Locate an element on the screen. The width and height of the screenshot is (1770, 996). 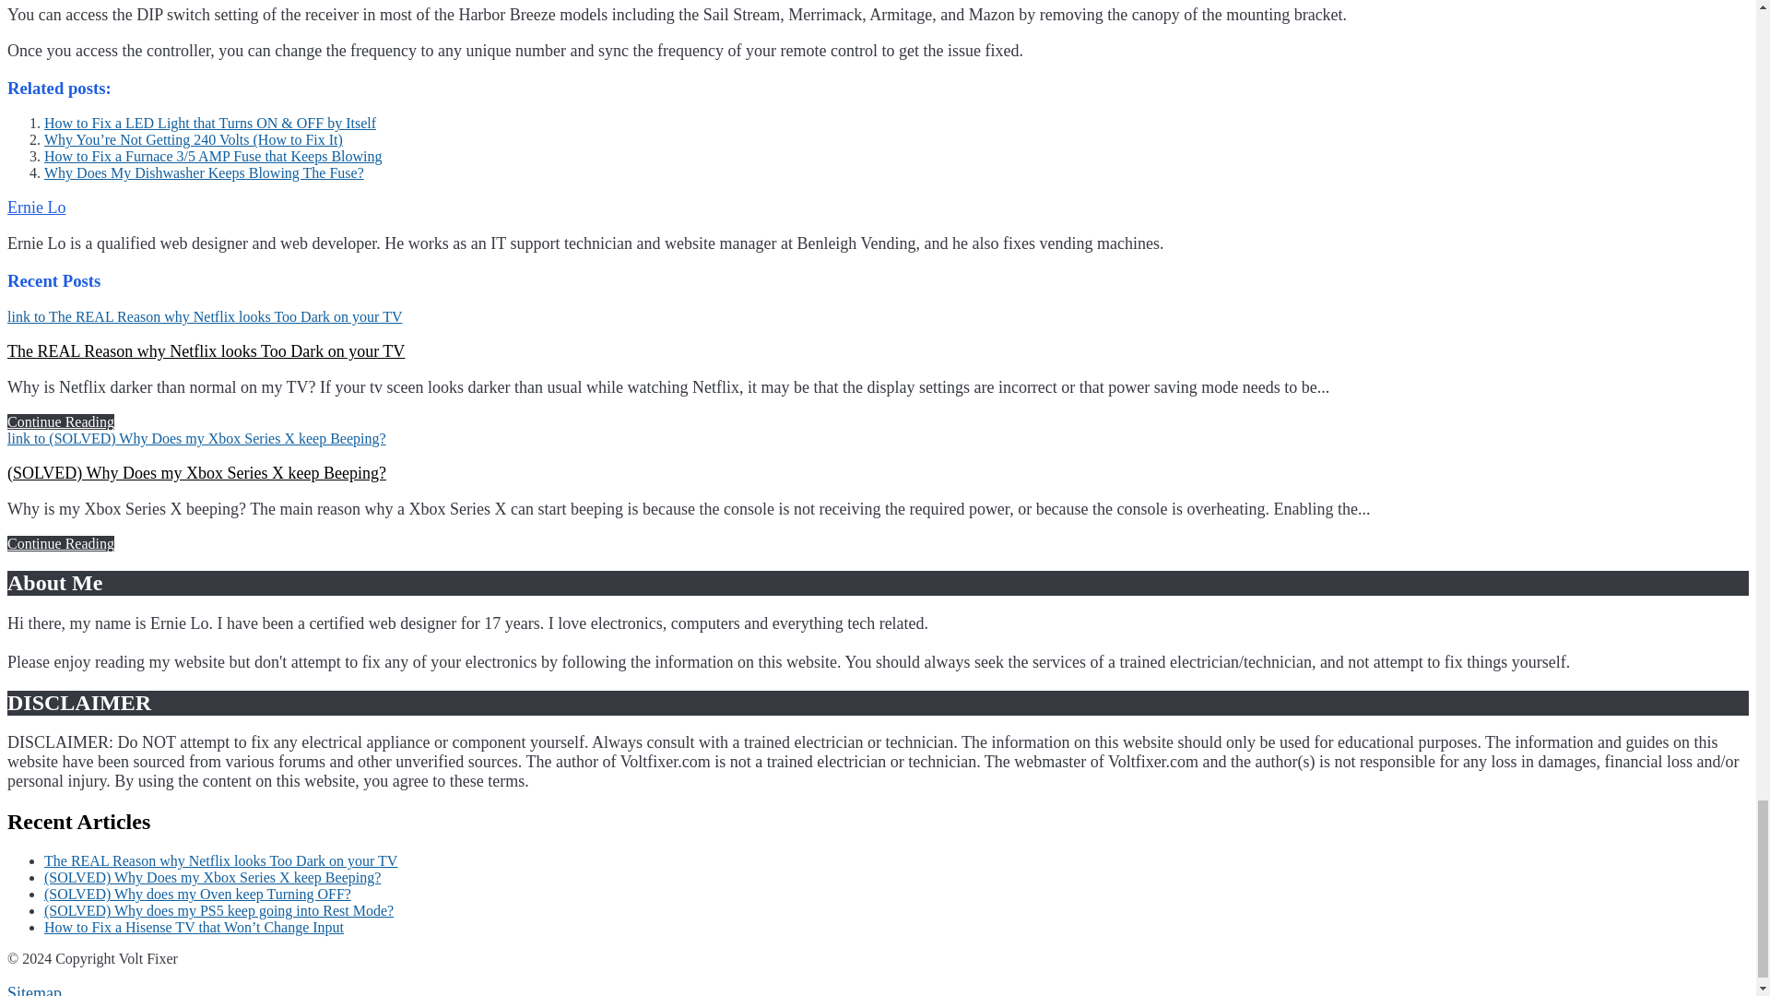
Continue Reading is located at coordinates (61, 421).